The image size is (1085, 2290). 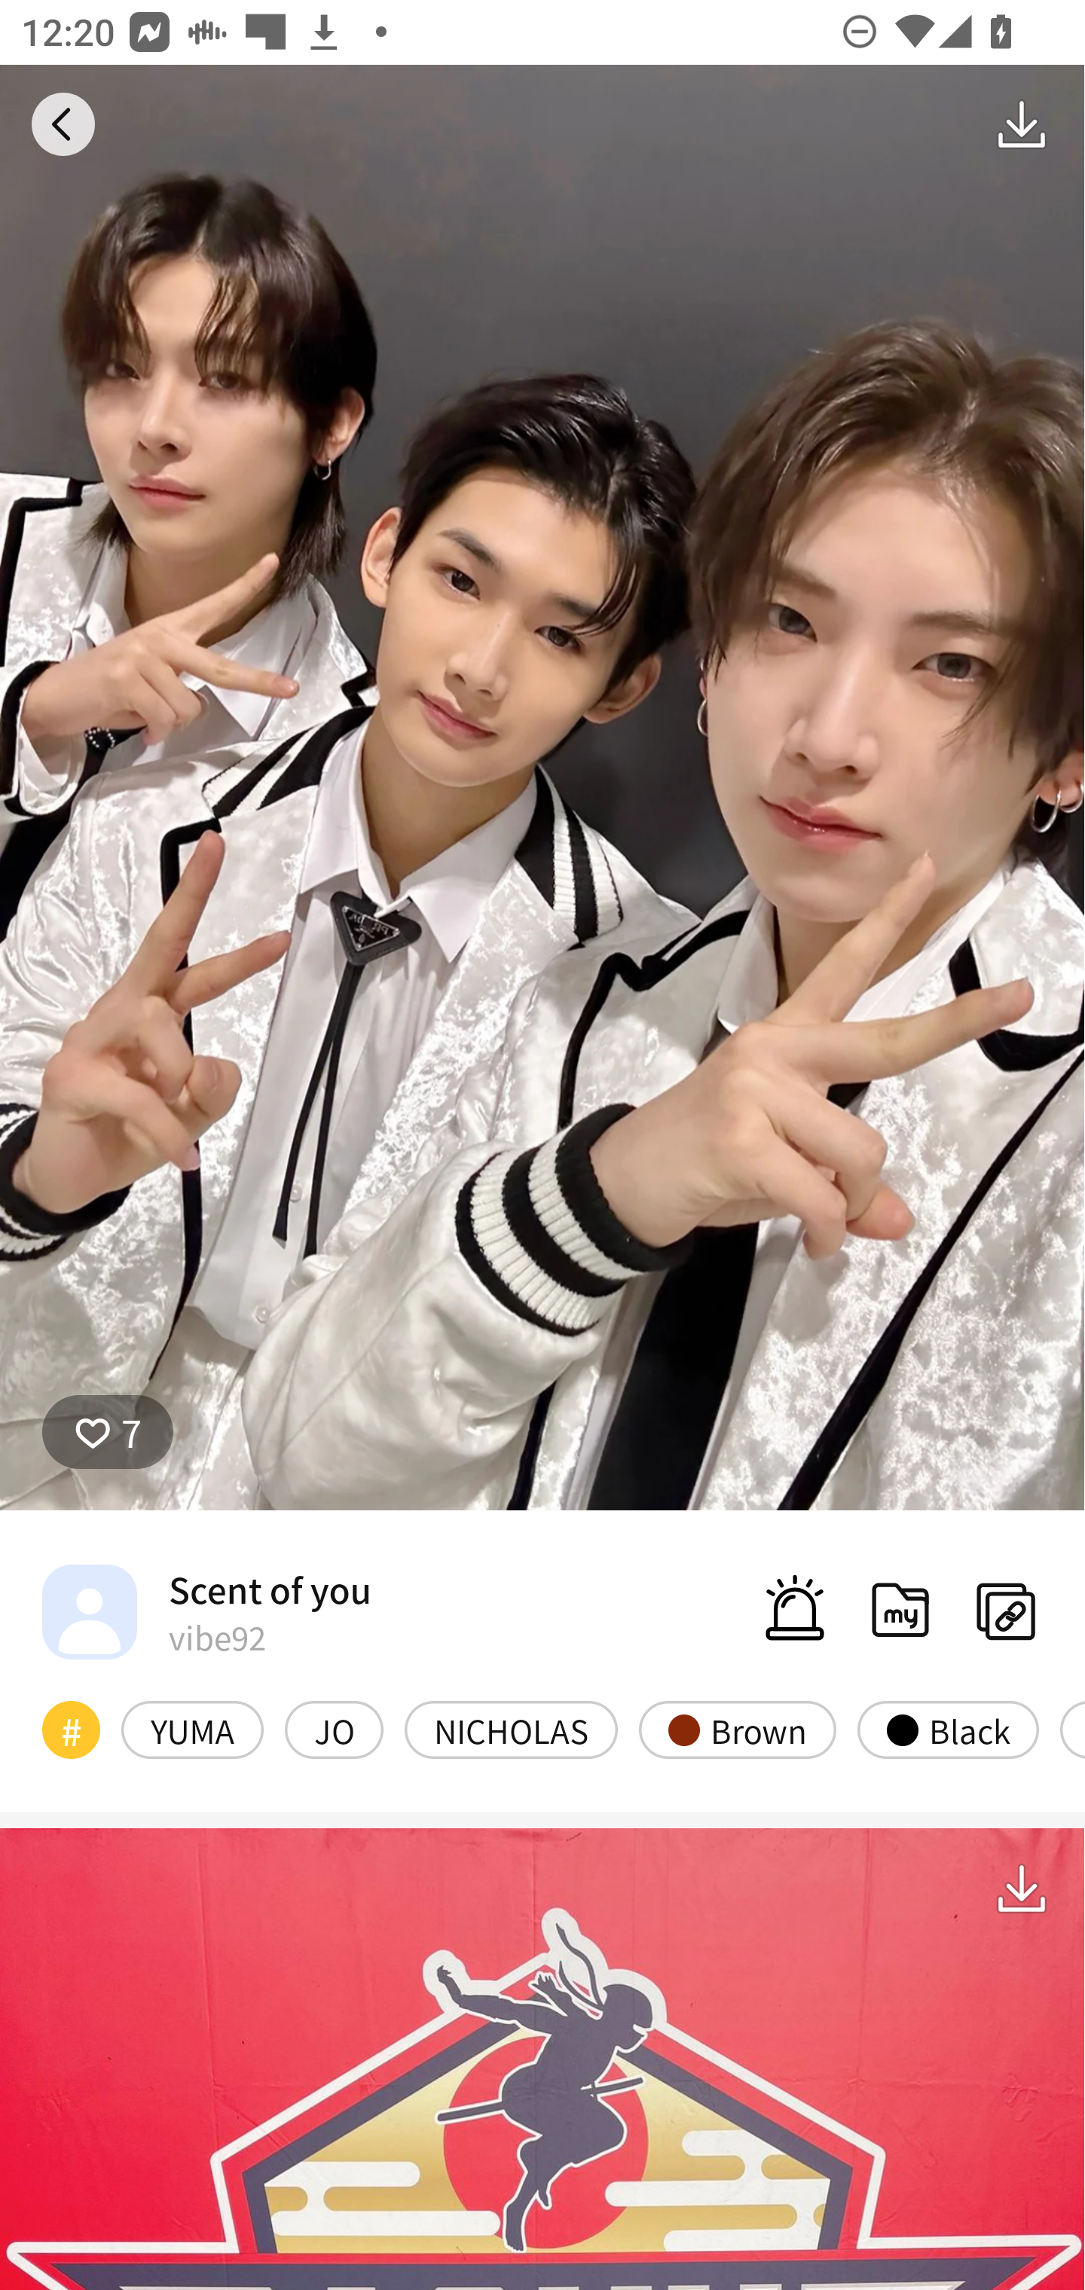 What do you see at coordinates (206, 1611) in the screenshot?
I see `Scent of you vibe92` at bounding box center [206, 1611].